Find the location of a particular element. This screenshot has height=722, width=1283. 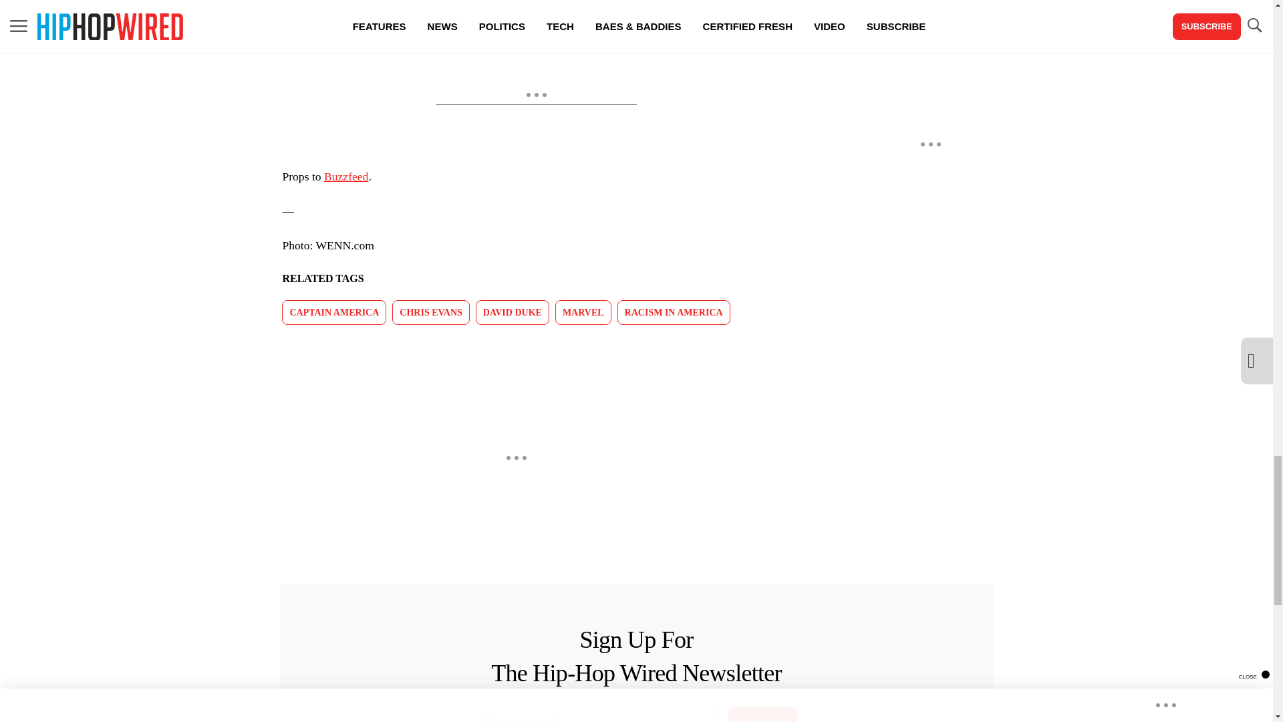

RACISM IN AMERICA is located at coordinates (674, 313).